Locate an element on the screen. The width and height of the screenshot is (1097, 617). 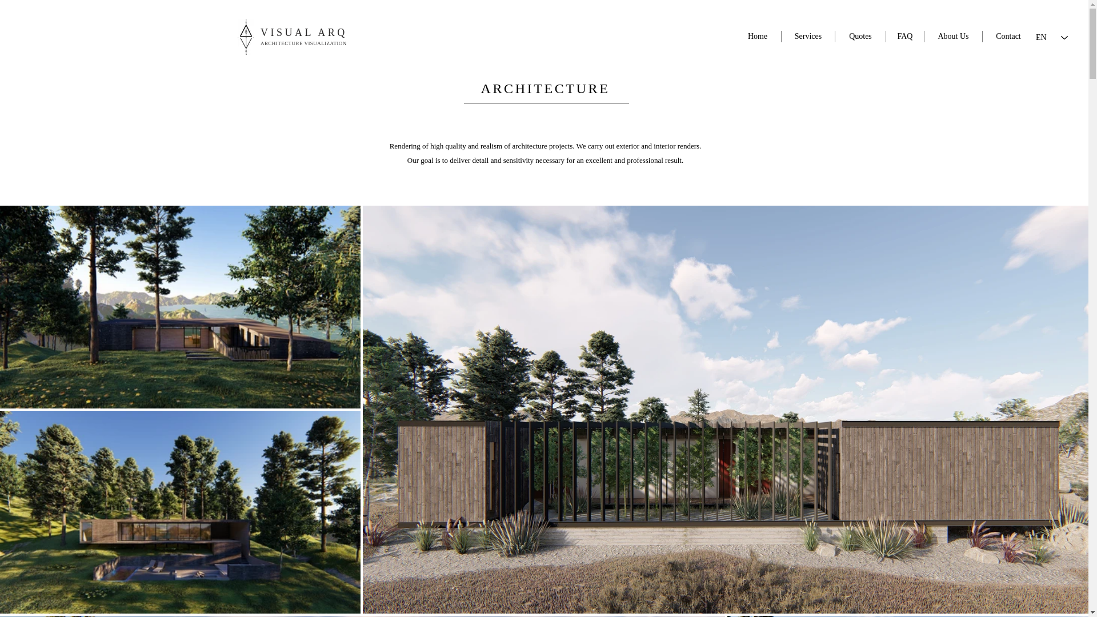
Home is located at coordinates (758, 37).